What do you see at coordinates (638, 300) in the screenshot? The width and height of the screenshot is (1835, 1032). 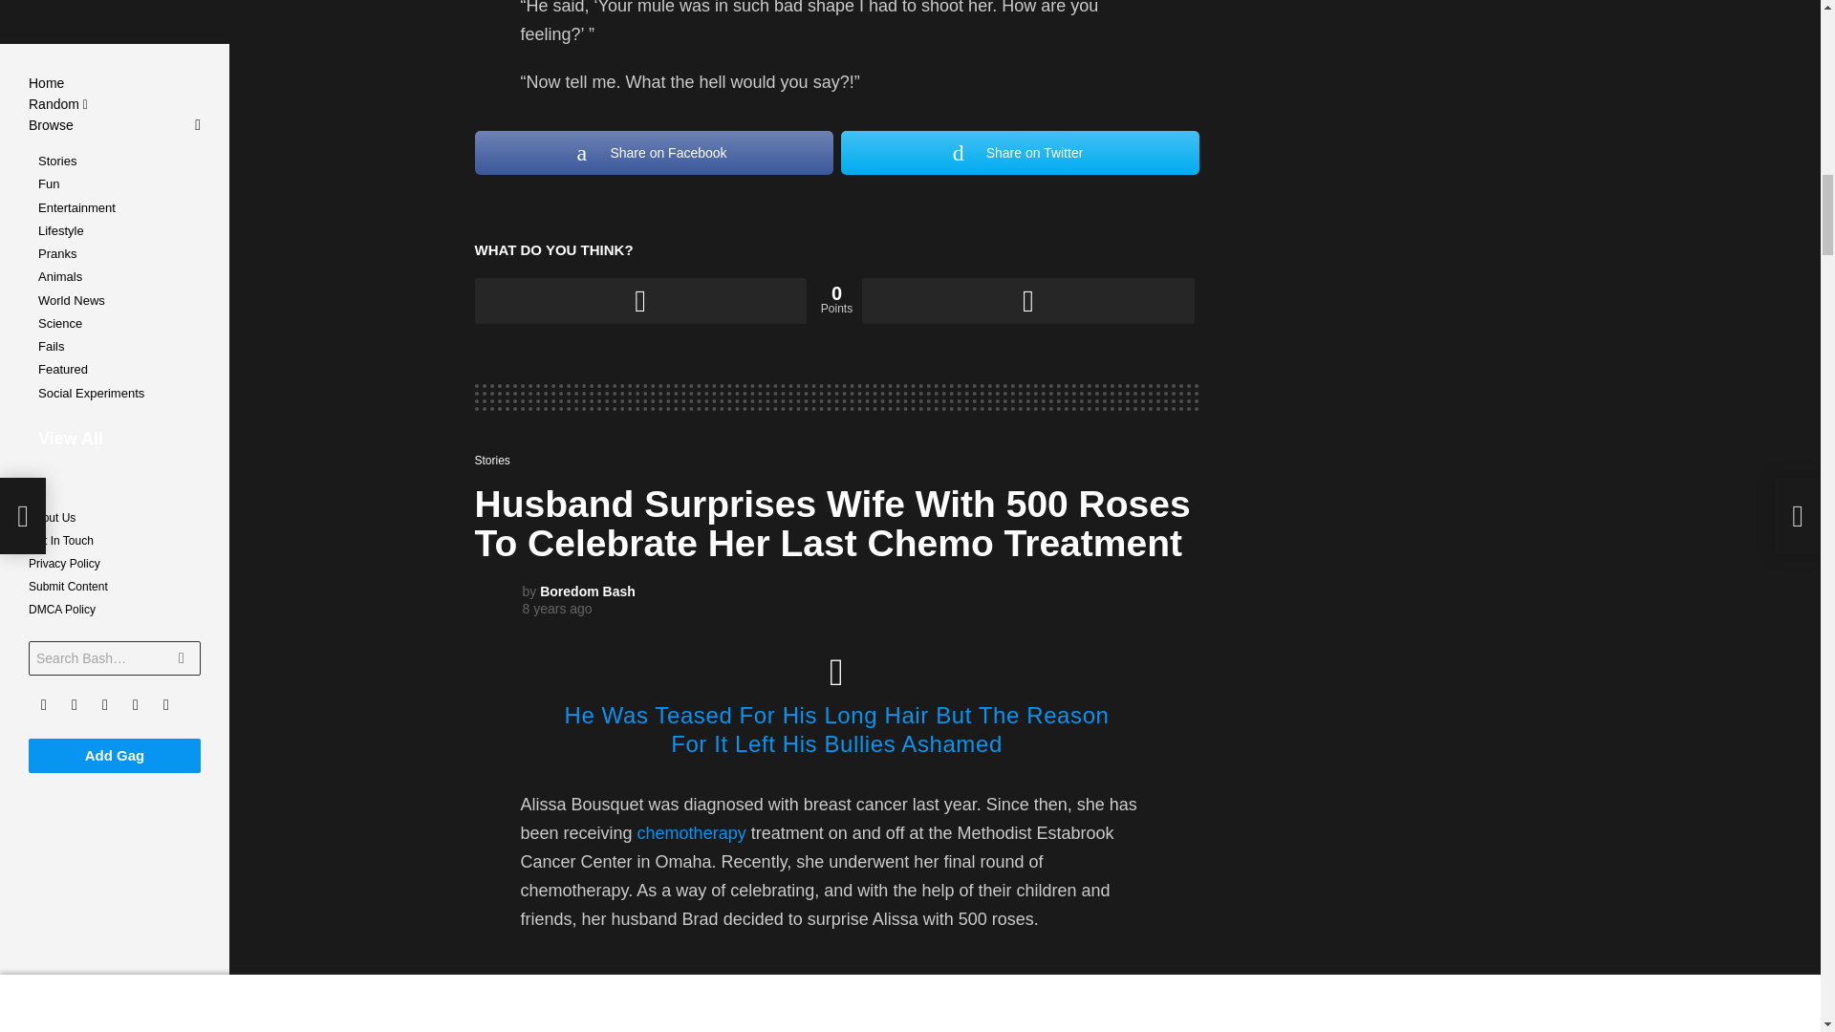 I see `Upvote` at bounding box center [638, 300].